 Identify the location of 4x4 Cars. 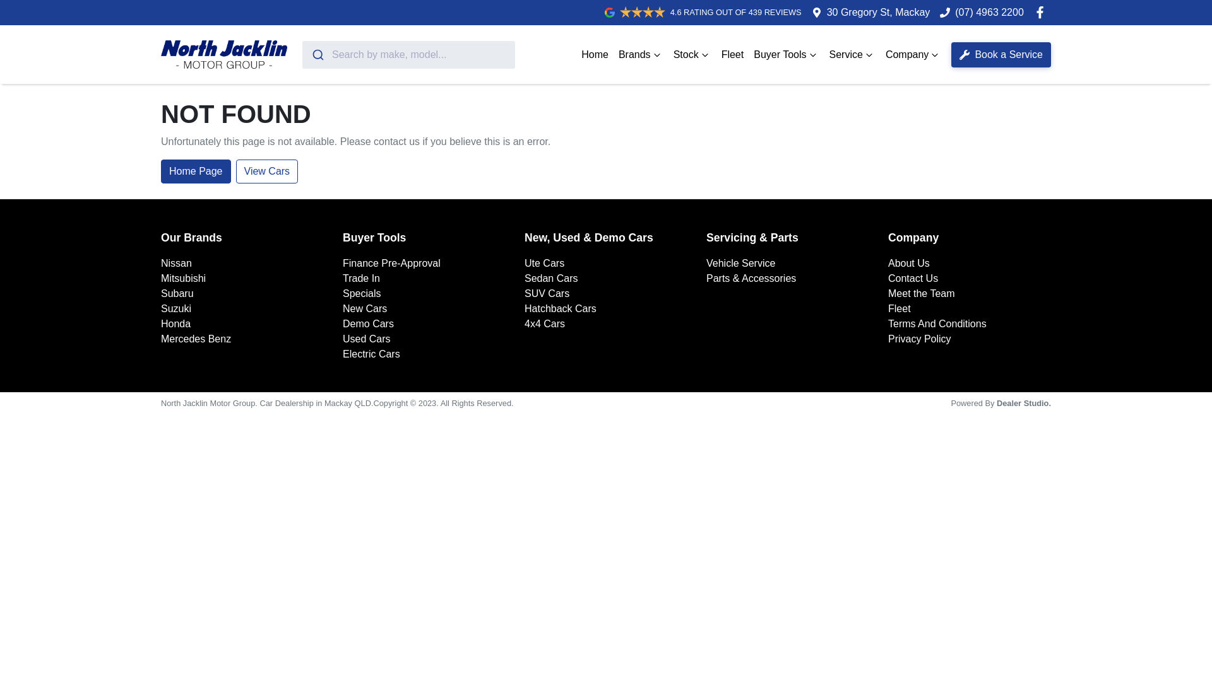
(545, 324).